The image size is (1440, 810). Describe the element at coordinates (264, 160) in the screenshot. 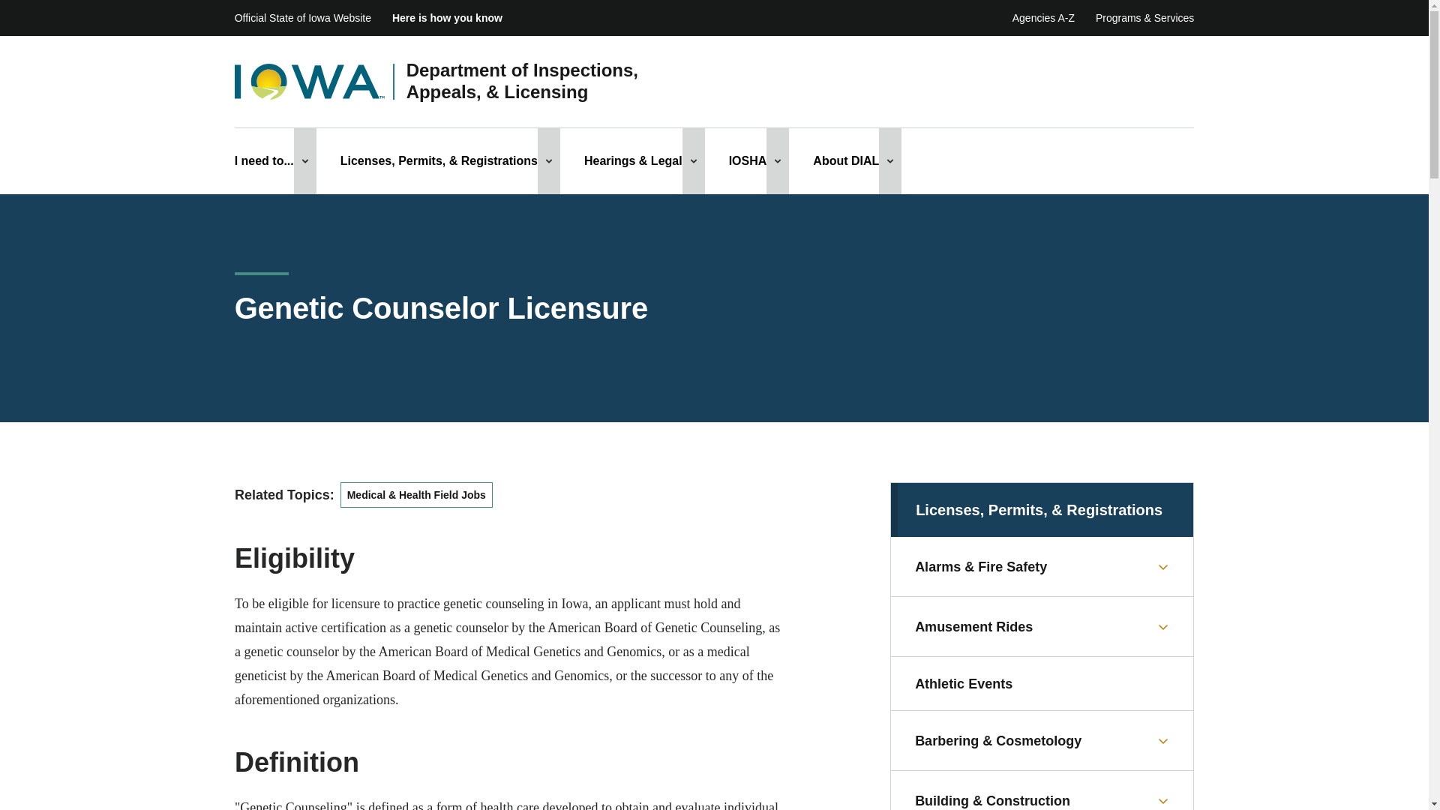

I see `I need to...` at that location.